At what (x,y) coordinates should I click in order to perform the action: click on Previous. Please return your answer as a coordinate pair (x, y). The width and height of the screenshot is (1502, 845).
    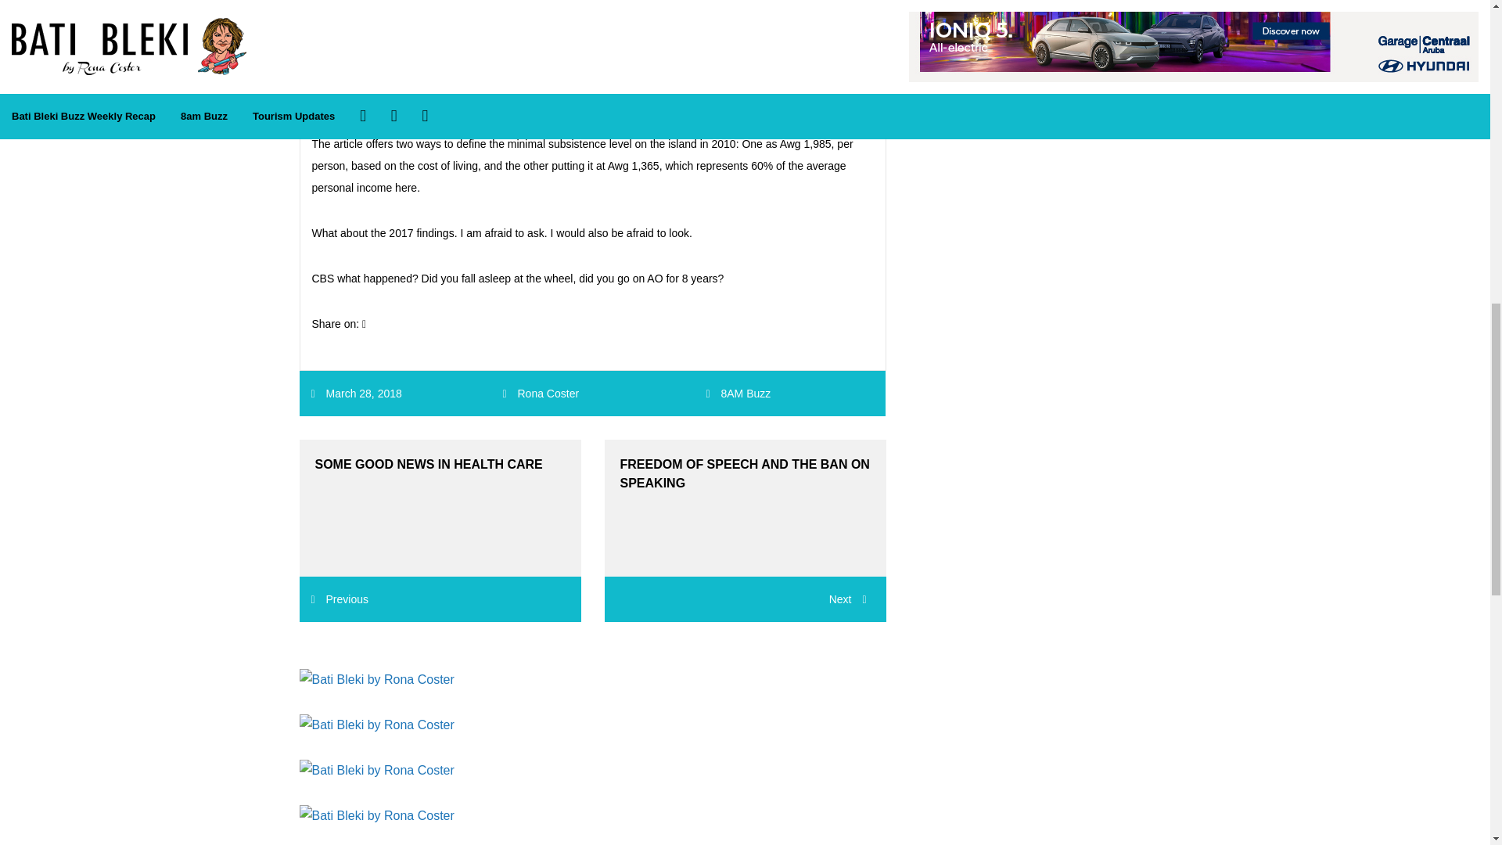
    Looking at the image, I should click on (340, 599).